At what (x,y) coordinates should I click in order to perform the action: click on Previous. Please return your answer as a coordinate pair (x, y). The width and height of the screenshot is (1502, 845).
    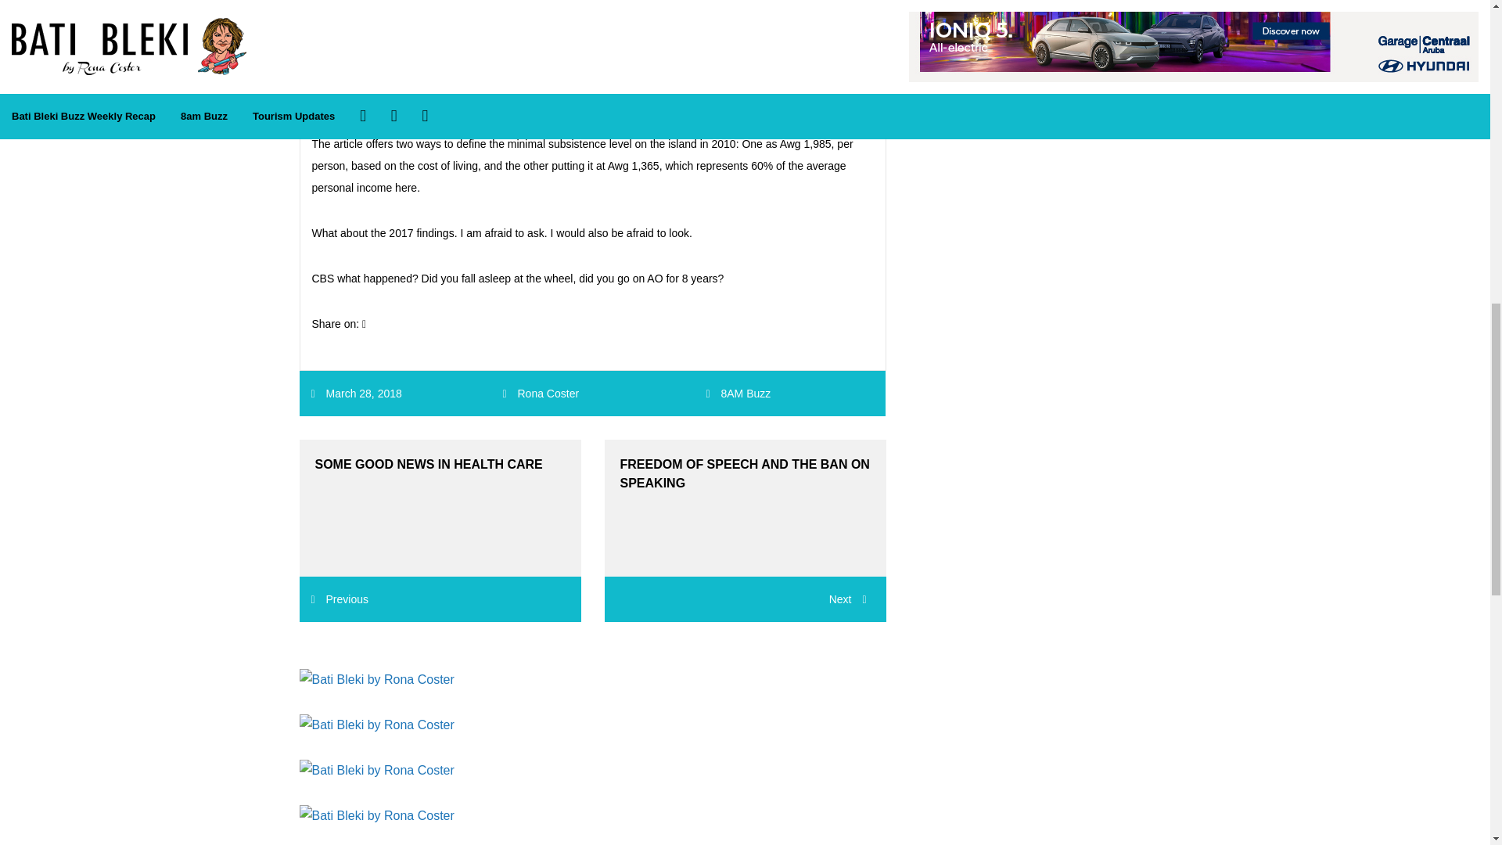
    Looking at the image, I should click on (340, 599).